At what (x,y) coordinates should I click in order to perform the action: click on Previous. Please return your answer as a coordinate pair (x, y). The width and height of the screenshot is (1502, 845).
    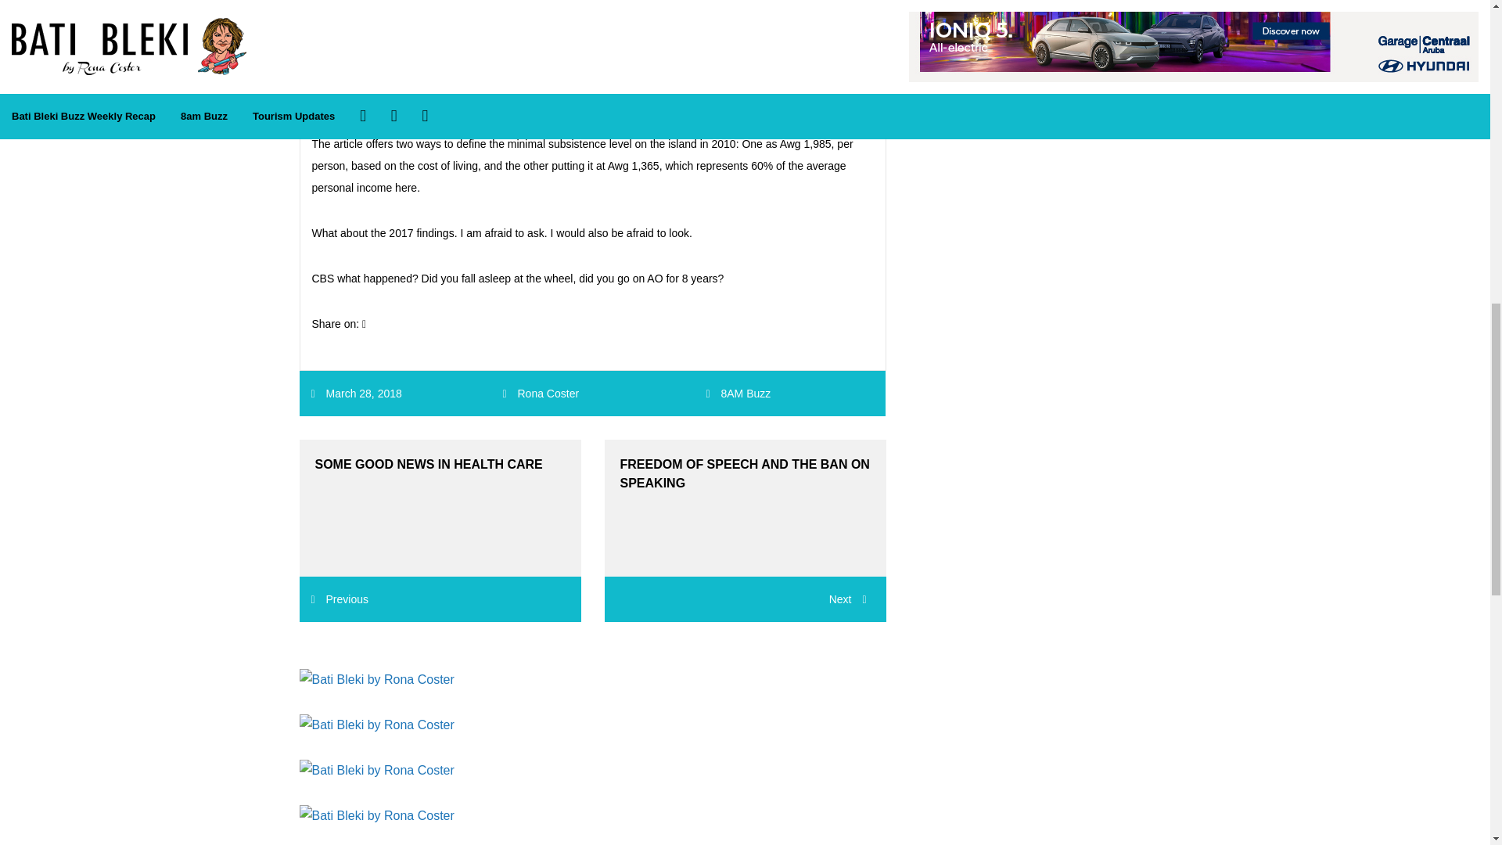
    Looking at the image, I should click on (340, 599).